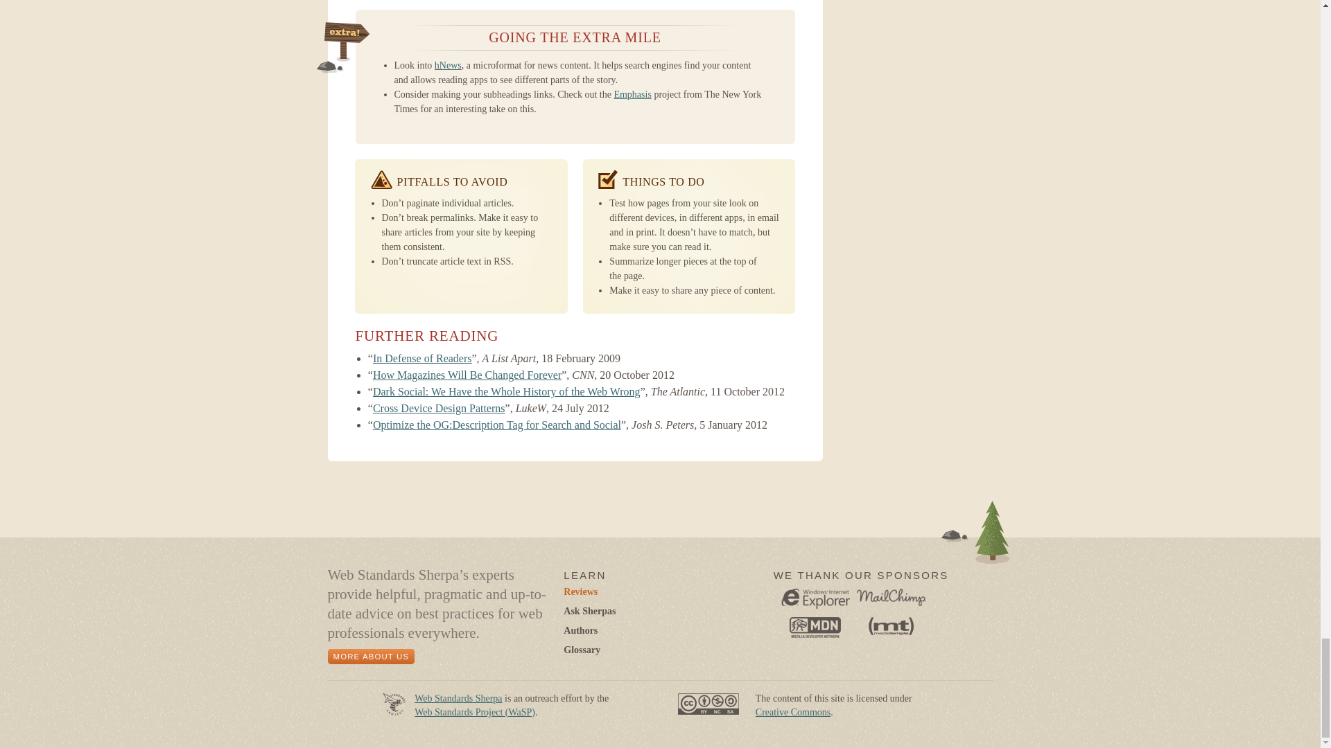  What do you see at coordinates (467, 375) in the screenshot?
I see `How Magazines Will Be Changed Forever` at bounding box center [467, 375].